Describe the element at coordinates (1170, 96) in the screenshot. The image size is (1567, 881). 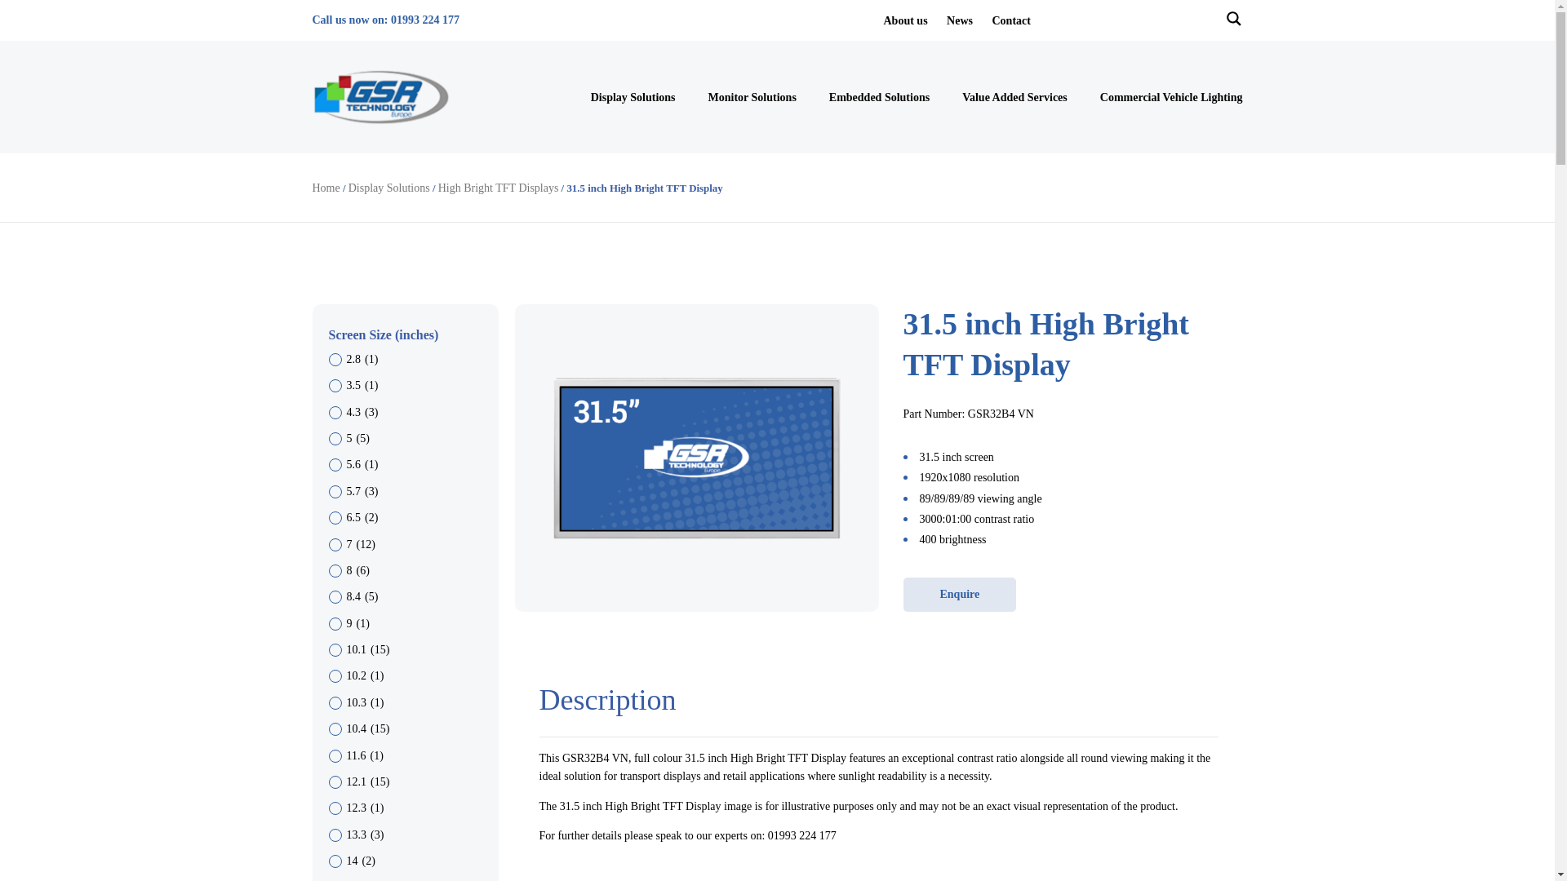
I see `Commercial Vehicle Lighting` at that location.